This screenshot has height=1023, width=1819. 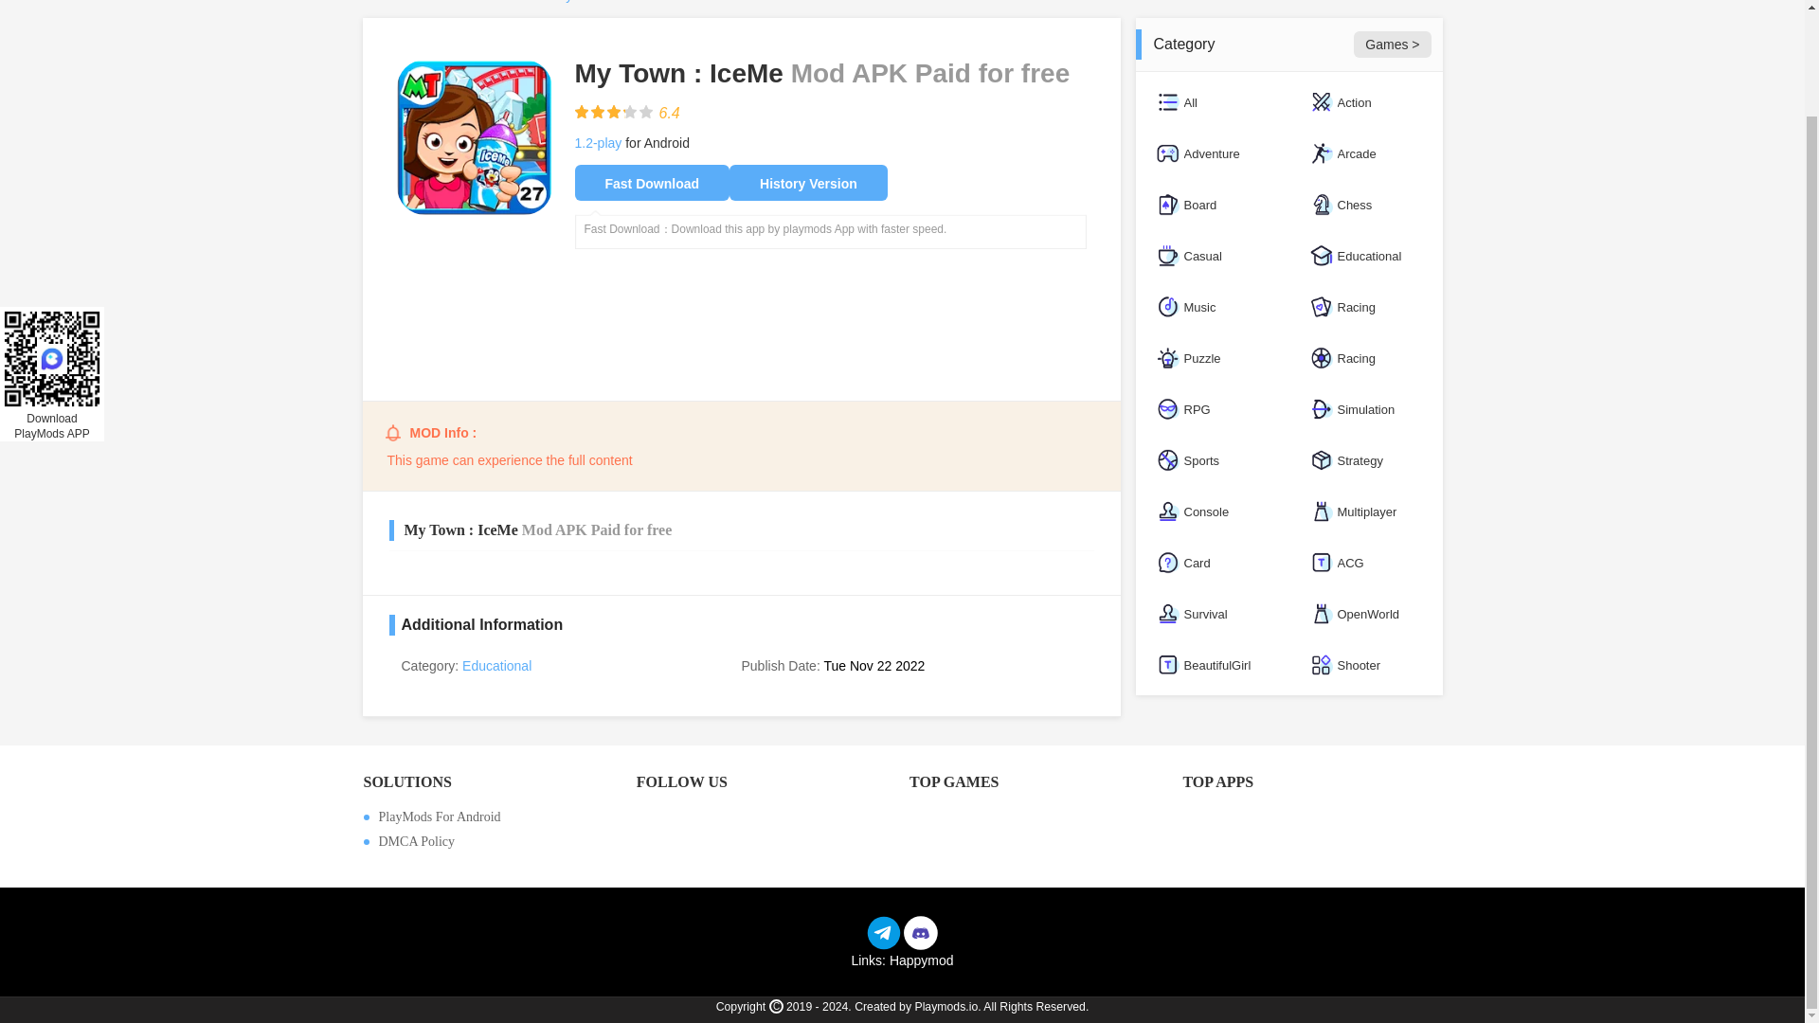 What do you see at coordinates (1364, 563) in the screenshot?
I see `ACG` at bounding box center [1364, 563].